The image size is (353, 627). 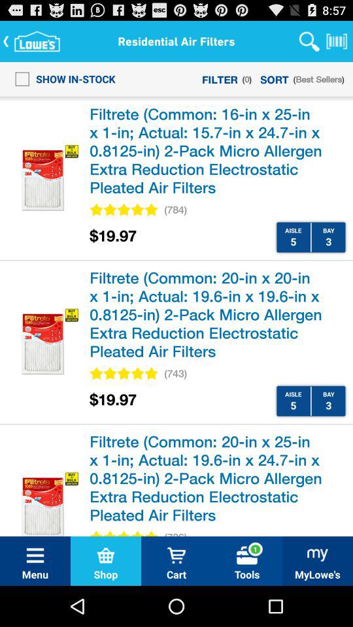 What do you see at coordinates (175, 374) in the screenshot?
I see `choose icon above the filtrete common 20 icon` at bounding box center [175, 374].